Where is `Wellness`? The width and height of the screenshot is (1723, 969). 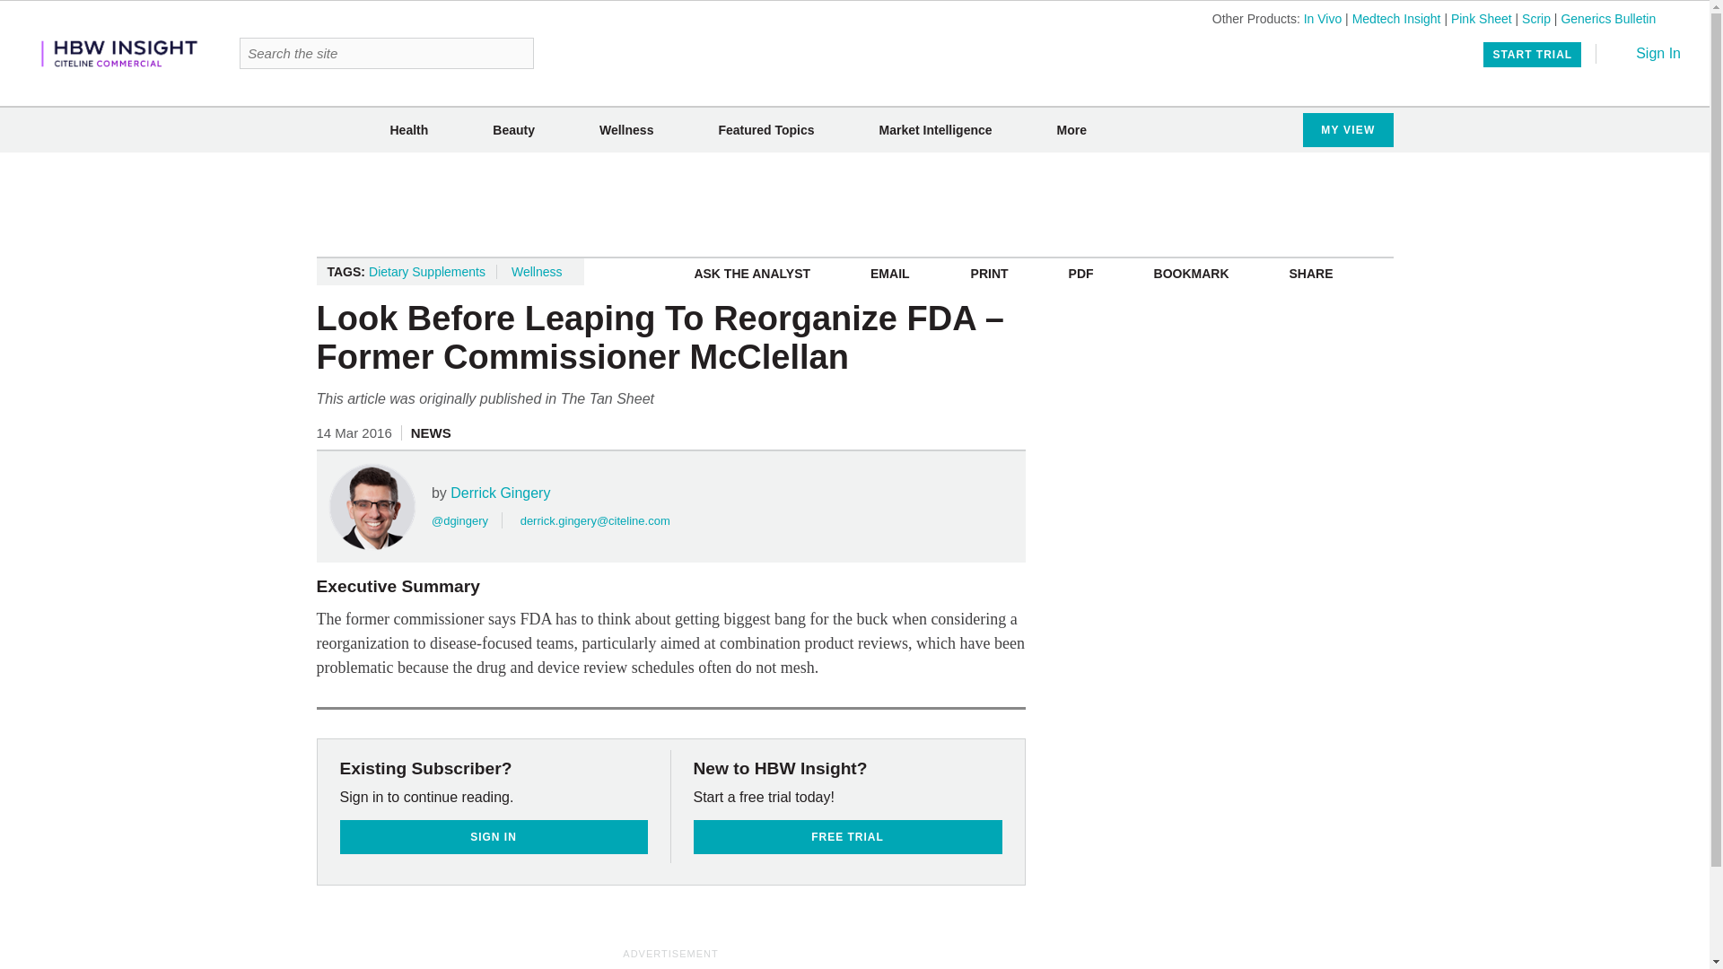 Wellness is located at coordinates (626, 130).